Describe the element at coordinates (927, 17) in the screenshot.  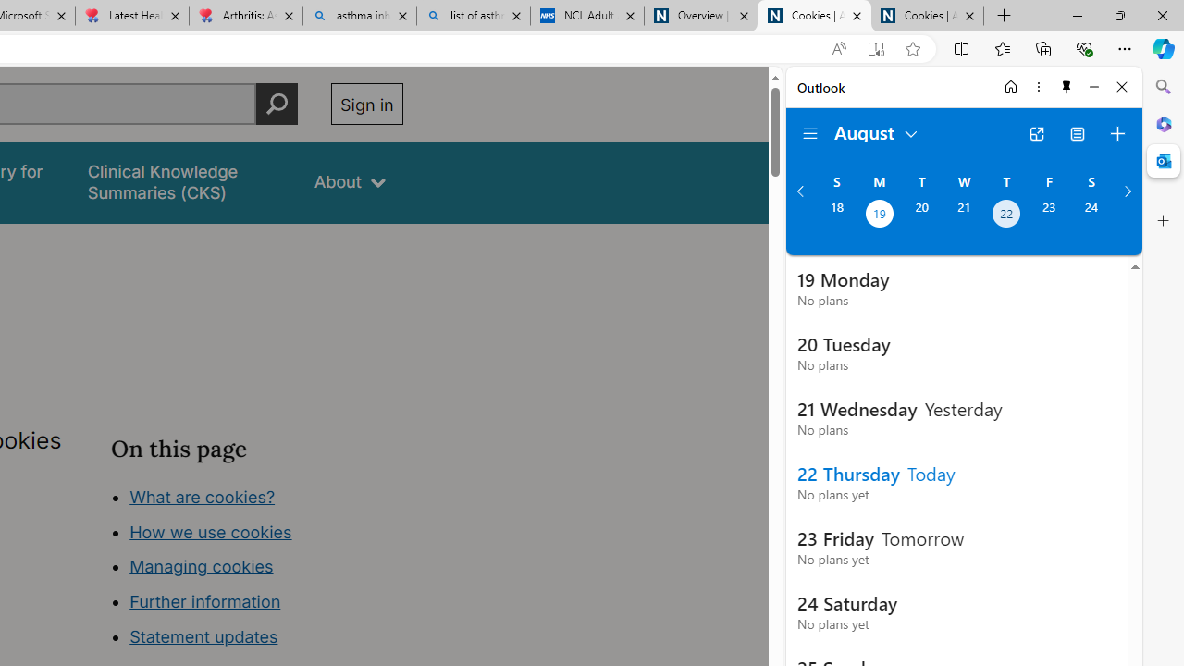
I see `Cookies | About | NICE` at that location.